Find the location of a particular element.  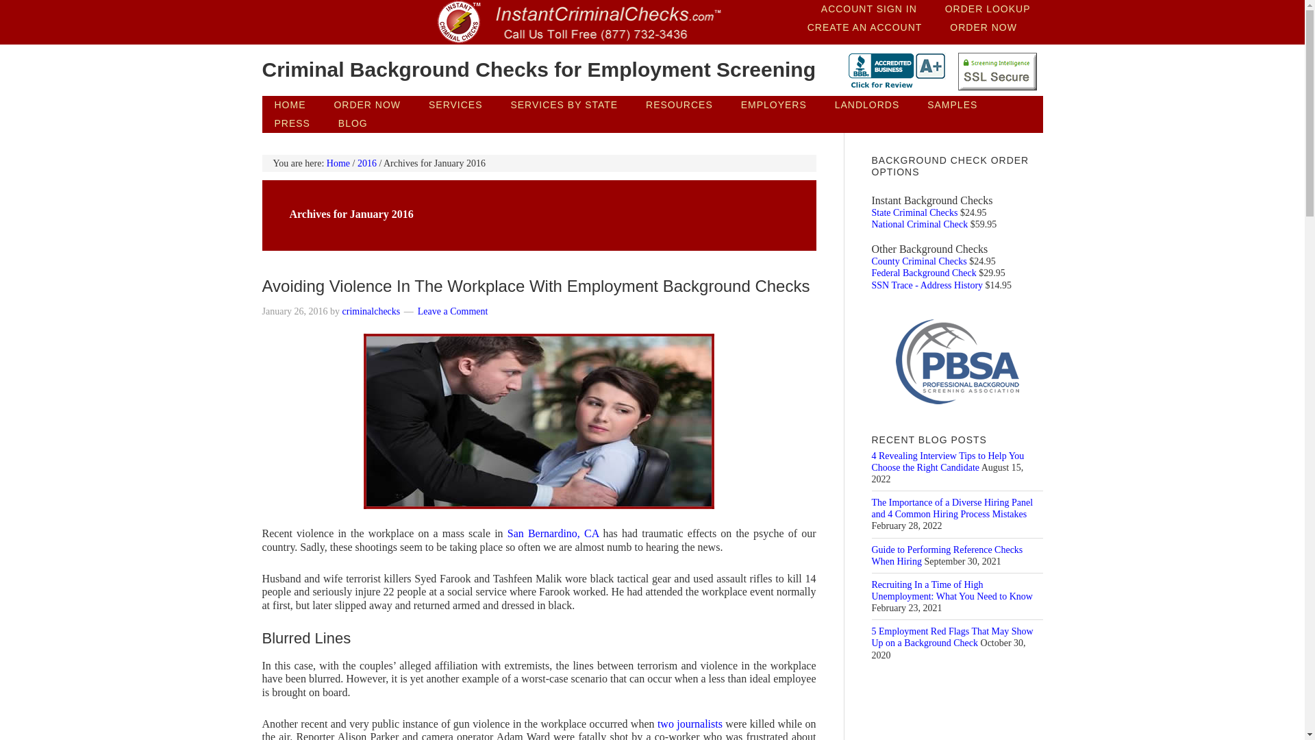

ORDER LOOKUP is located at coordinates (988, 10).